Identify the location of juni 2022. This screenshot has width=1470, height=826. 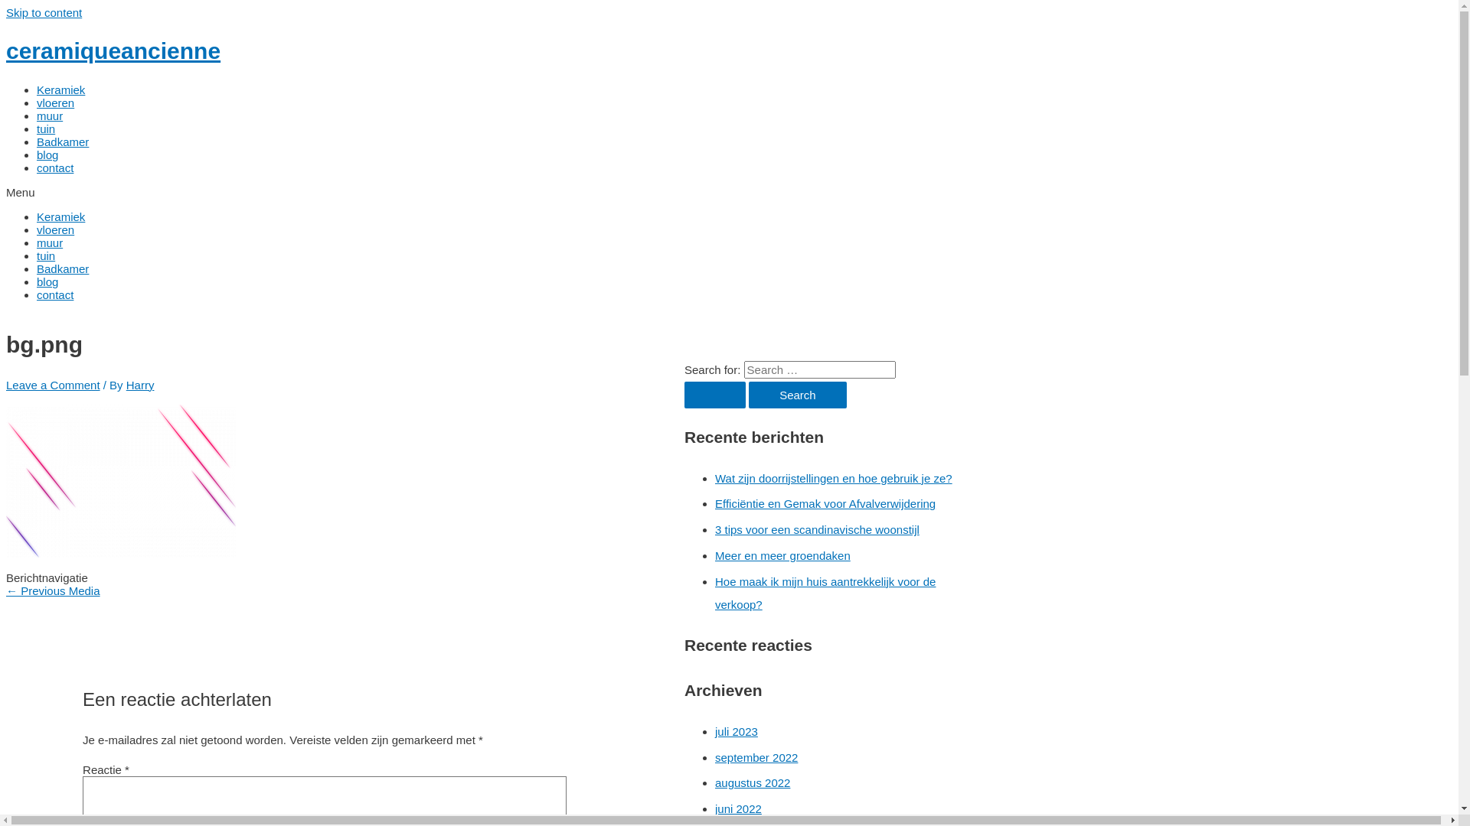
(738, 809).